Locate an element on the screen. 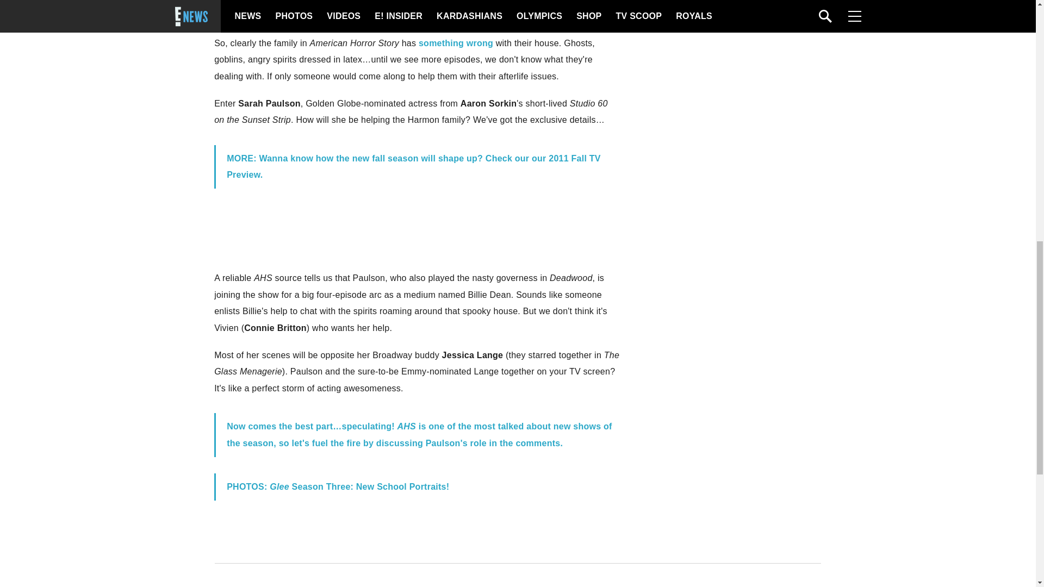 The image size is (1044, 587). talked about is located at coordinates (524, 426).